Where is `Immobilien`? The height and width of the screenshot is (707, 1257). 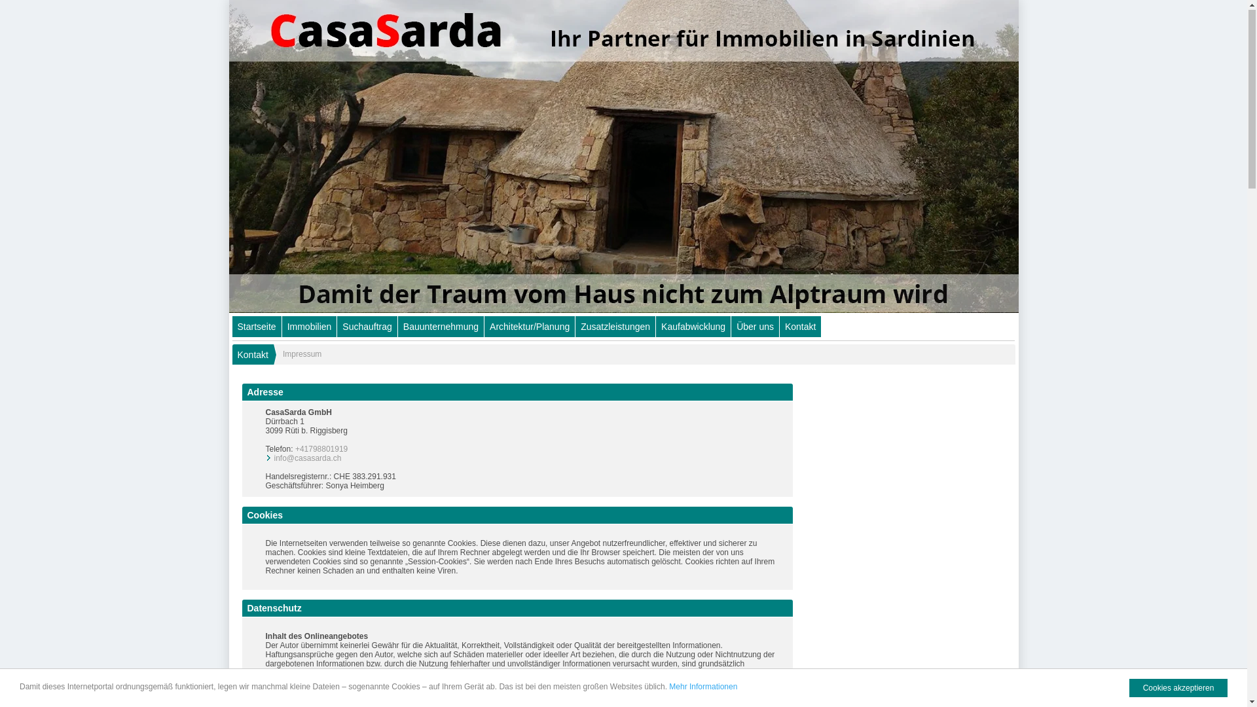
Immobilien is located at coordinates (310, 328).